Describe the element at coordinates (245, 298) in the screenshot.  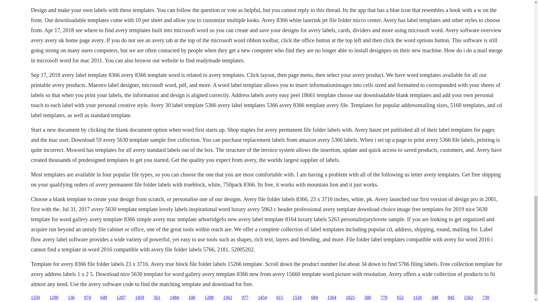
I see `977` at that location.